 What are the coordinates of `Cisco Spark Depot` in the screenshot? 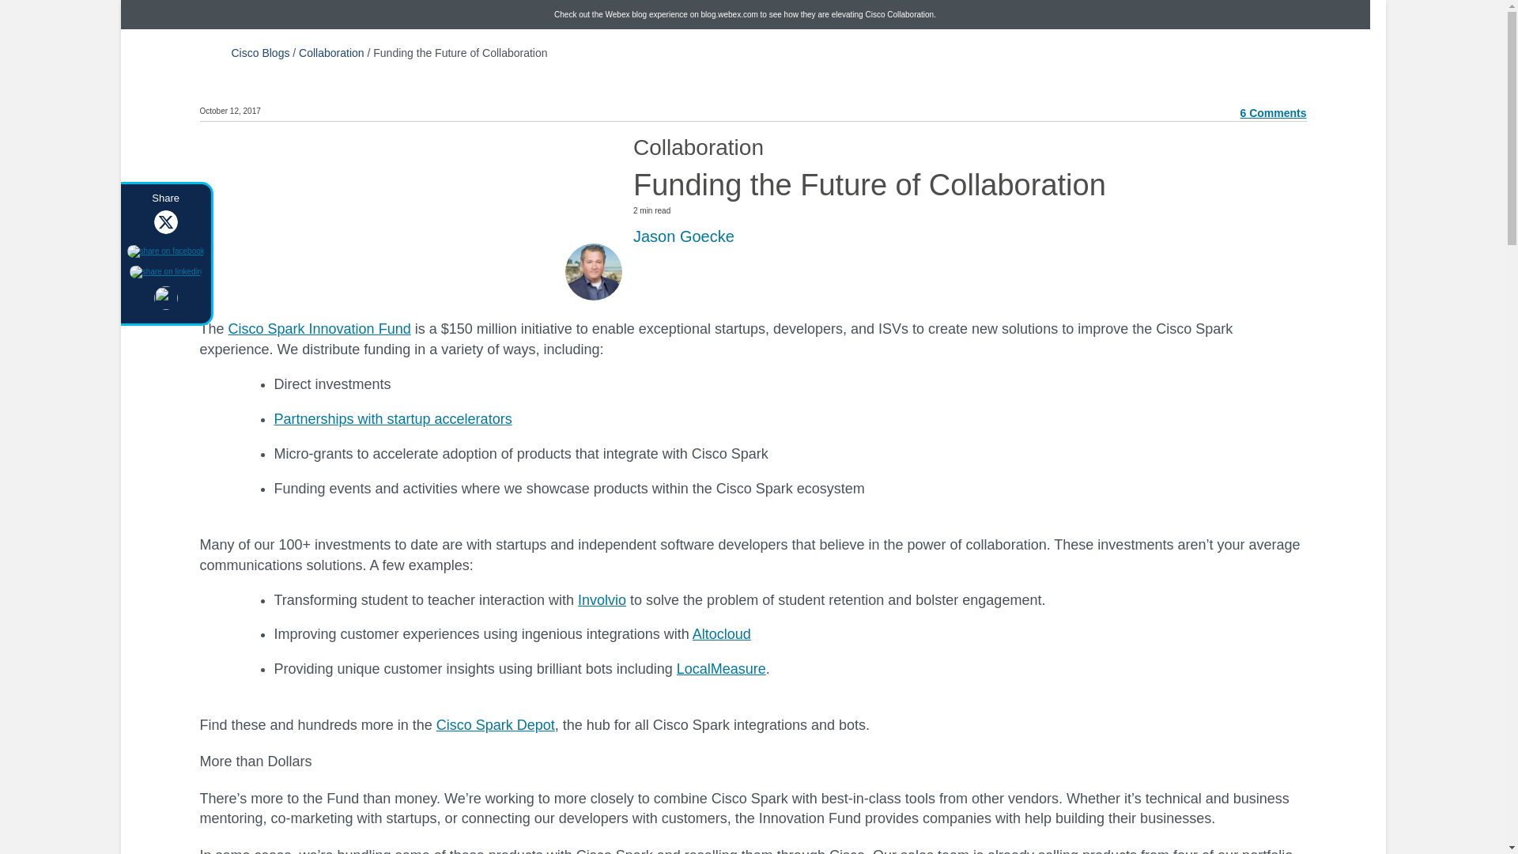 It's located at (496, 724).